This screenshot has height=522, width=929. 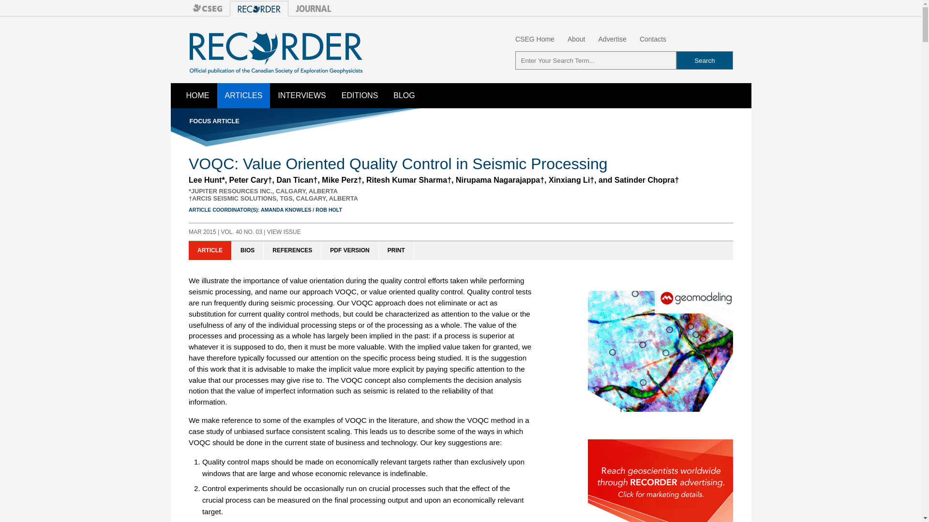 What do you see at coordinates (349, 250) in the screenshot?
I see `PDF VERSION` at bounding box center [349, 250].